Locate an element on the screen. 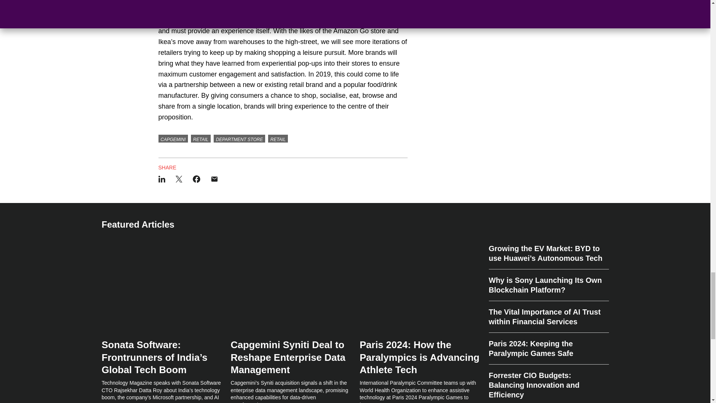 This screenshot has height=403, width=716. RETAIL is located at coordinates (201, 139).